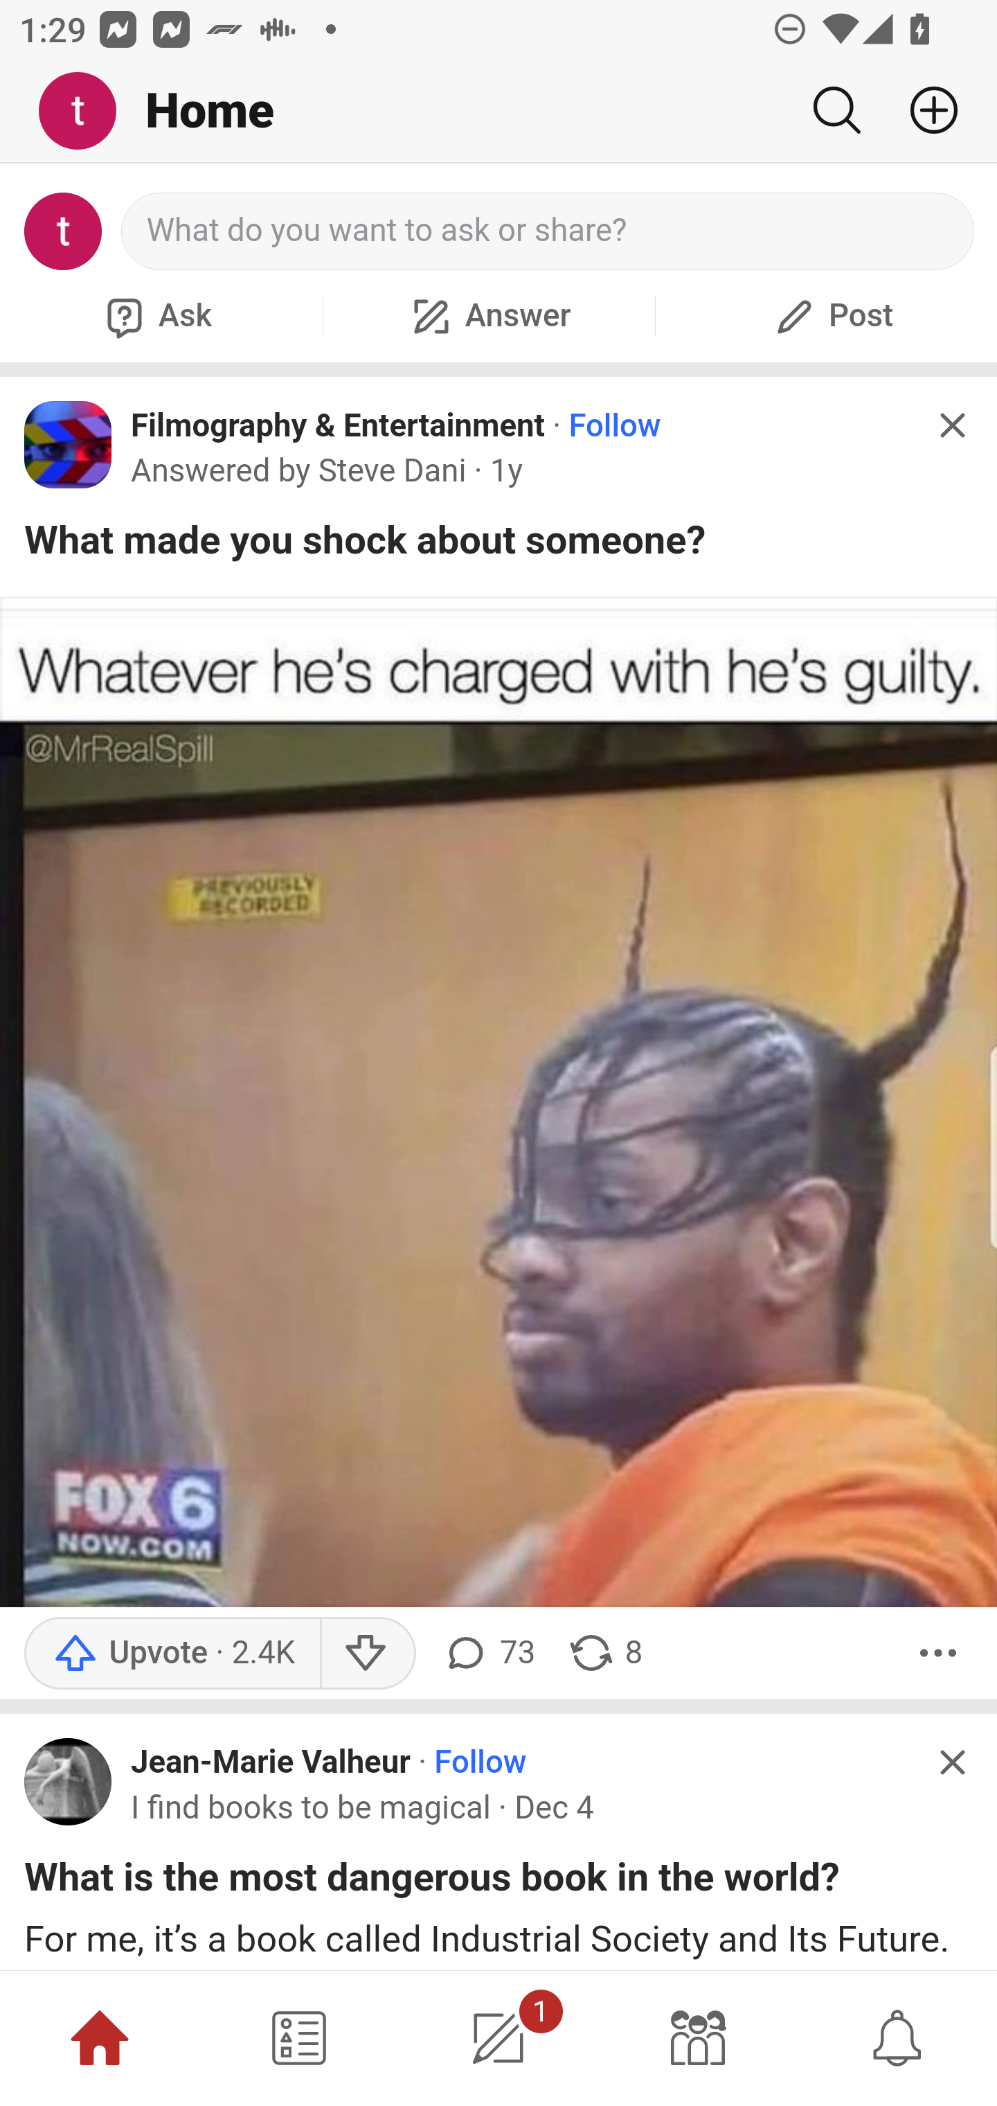 The width and height of the screenshot is (997, 2106). Describe the element at coordinates (338, 425) in the screenshot. I see `Filmography & Entertainment` at that location.